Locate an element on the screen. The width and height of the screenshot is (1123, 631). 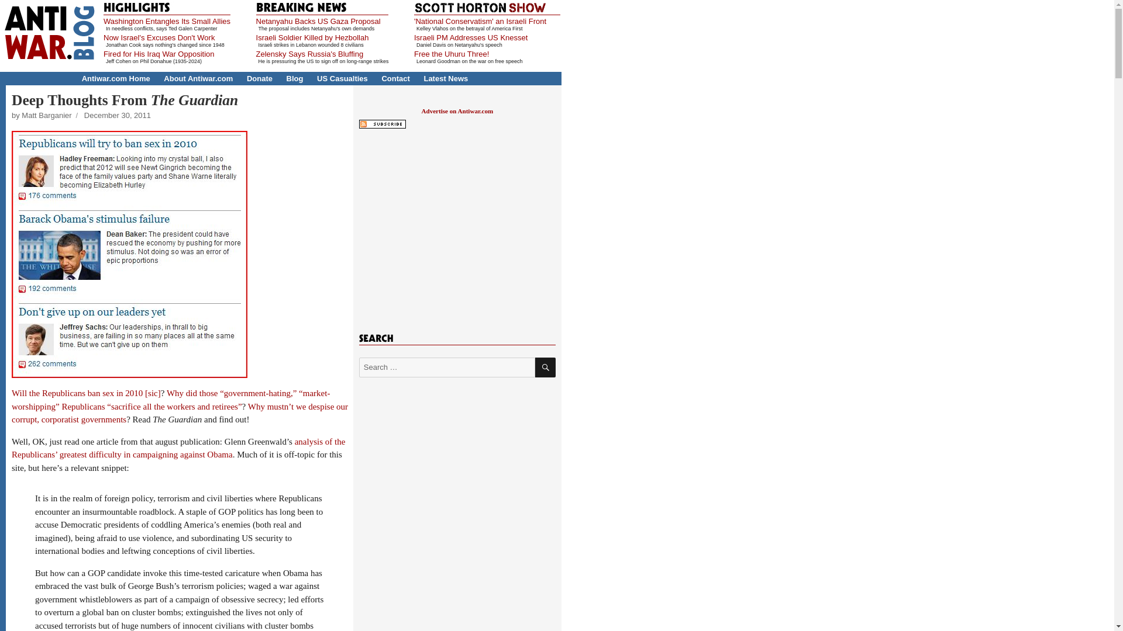
Contact is located at coordinates (395, 78).